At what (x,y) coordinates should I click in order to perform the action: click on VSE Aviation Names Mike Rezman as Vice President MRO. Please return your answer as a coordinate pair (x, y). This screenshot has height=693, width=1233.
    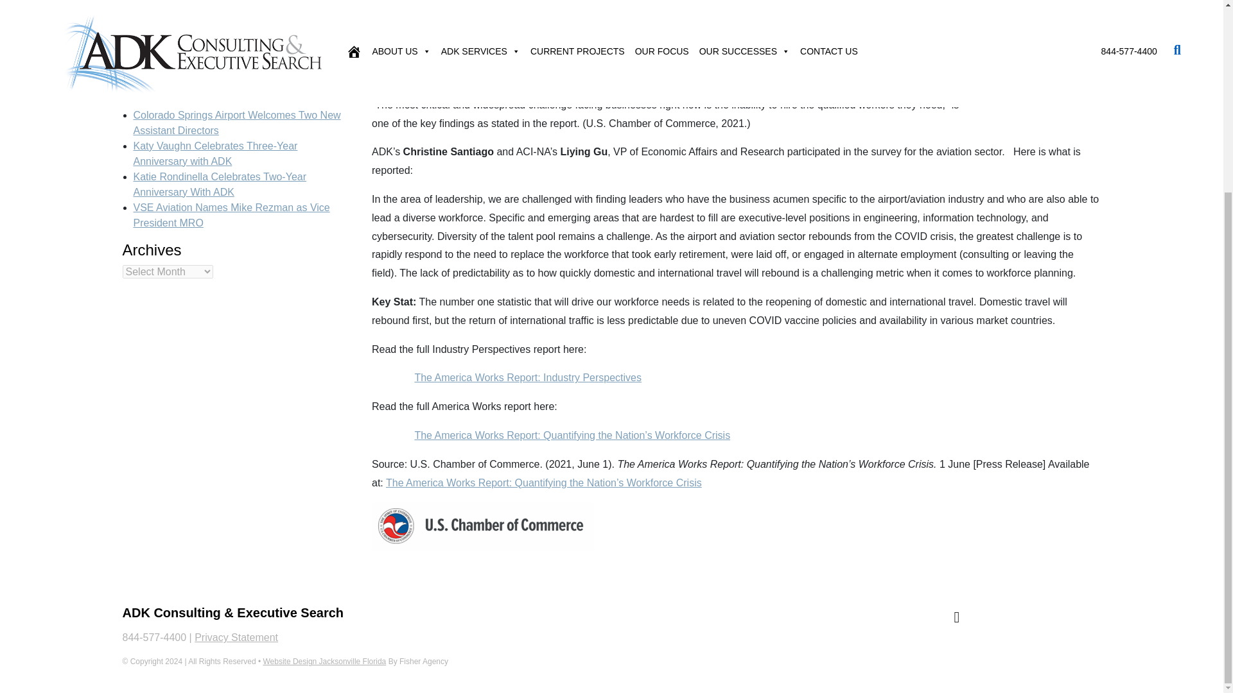
    Looking at the image, I should click on (231, 216).